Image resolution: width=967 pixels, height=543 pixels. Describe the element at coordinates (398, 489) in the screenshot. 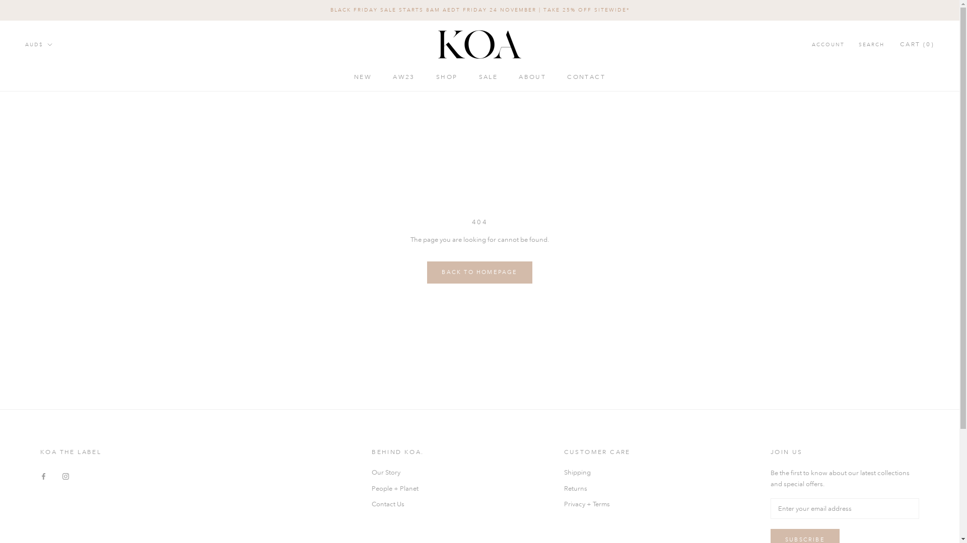

I see `People + Planet` at that location.